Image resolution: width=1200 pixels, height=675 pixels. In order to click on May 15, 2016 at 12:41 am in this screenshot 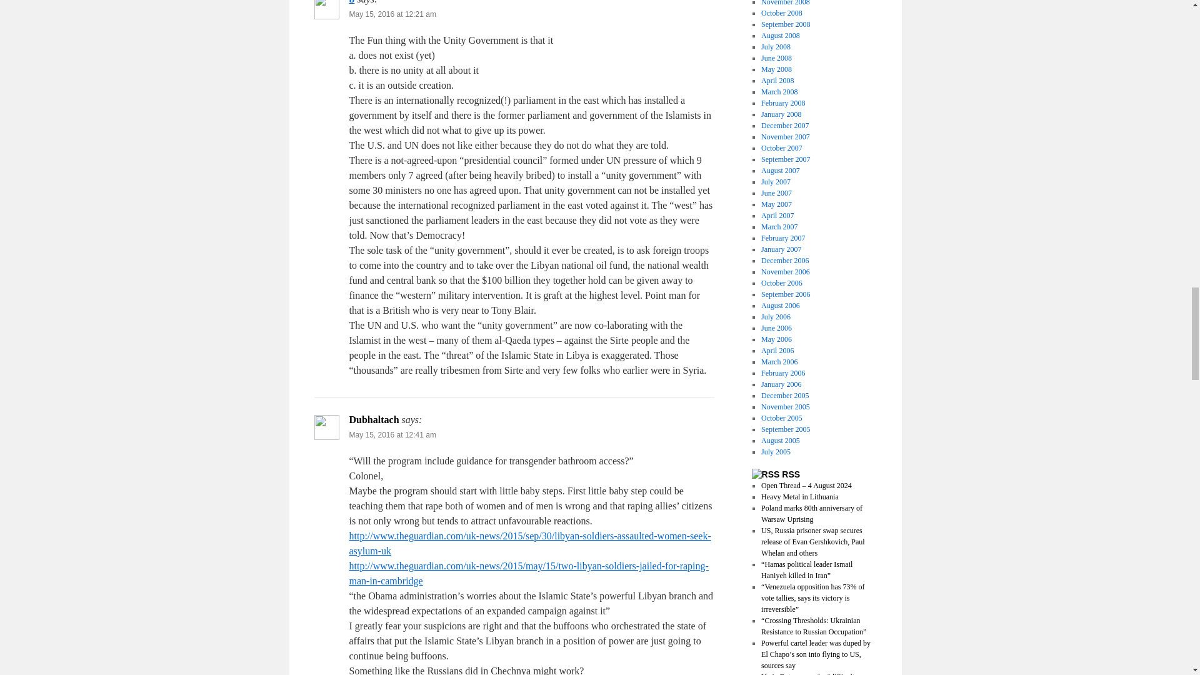, I will do `click(392, 435)`.